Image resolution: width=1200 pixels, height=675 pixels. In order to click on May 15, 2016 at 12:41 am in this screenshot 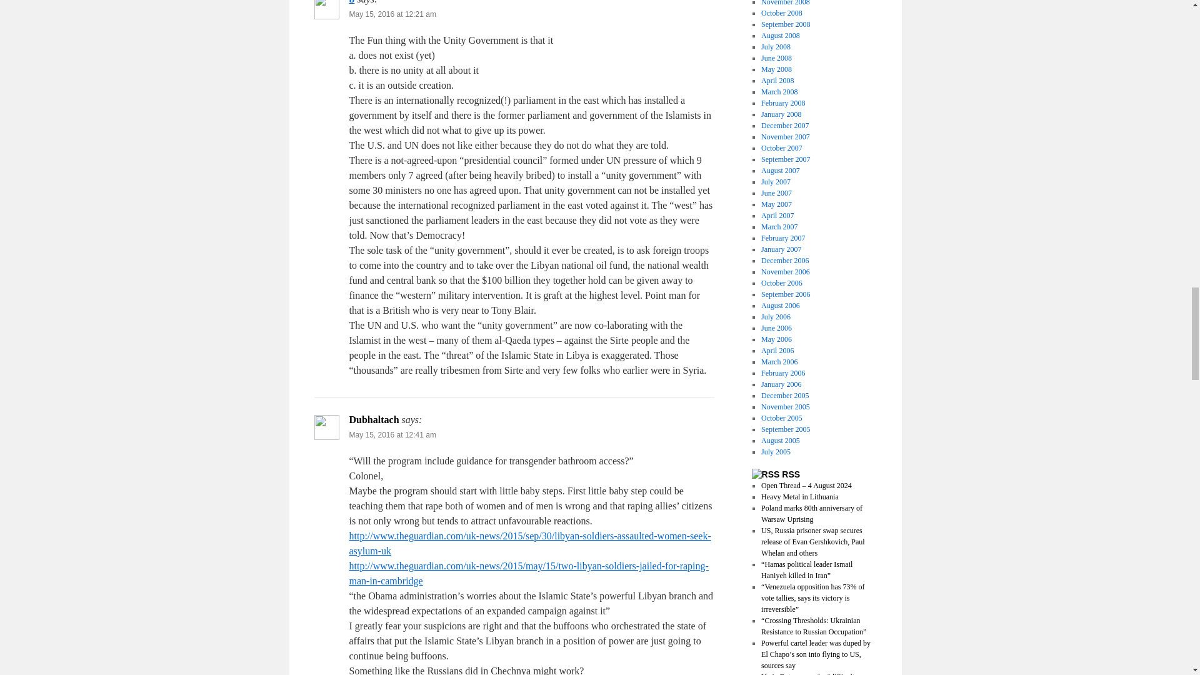, I will do `click(392, 435)`.